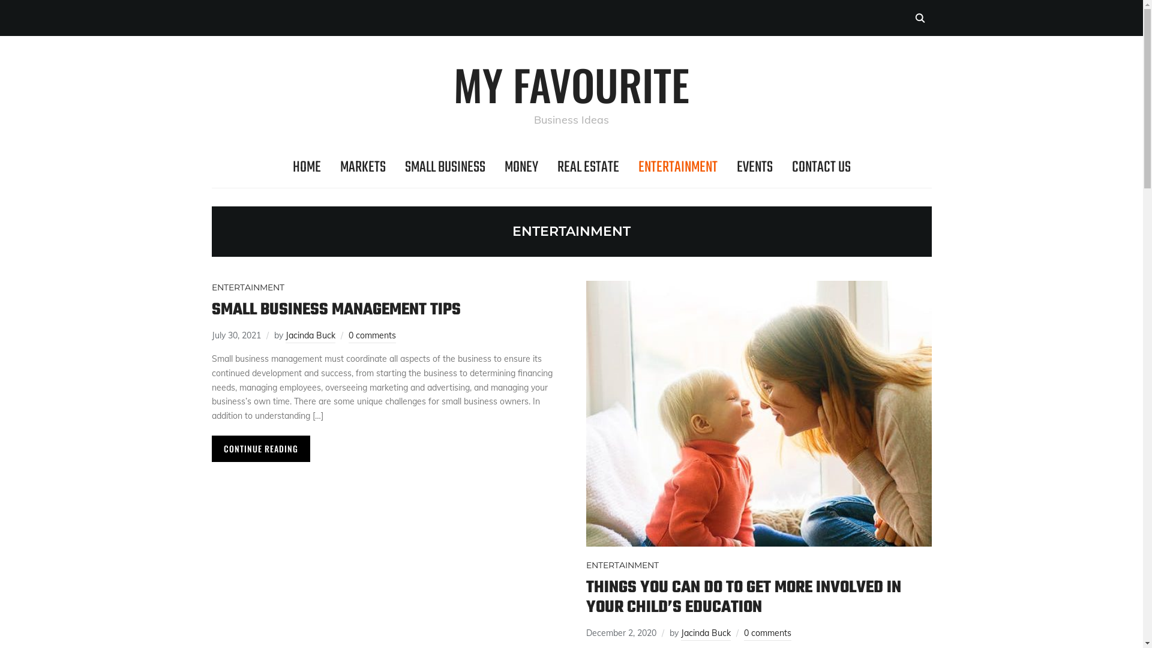 This screenshot has width=1152, height=648. What do you see at coordinates (311, 337) in the screenshot?
I see `Jacinda Buck` at bounding box center [311, 337].